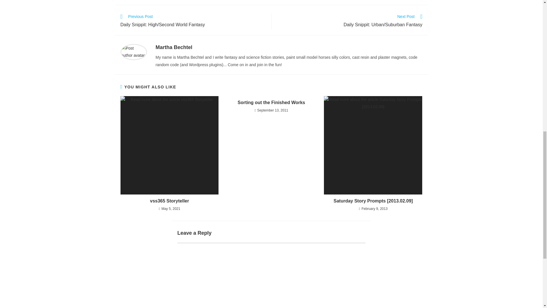  Describe the element at coordinates (271, 275) in the screenshot. I see `Comment Form` at that location.